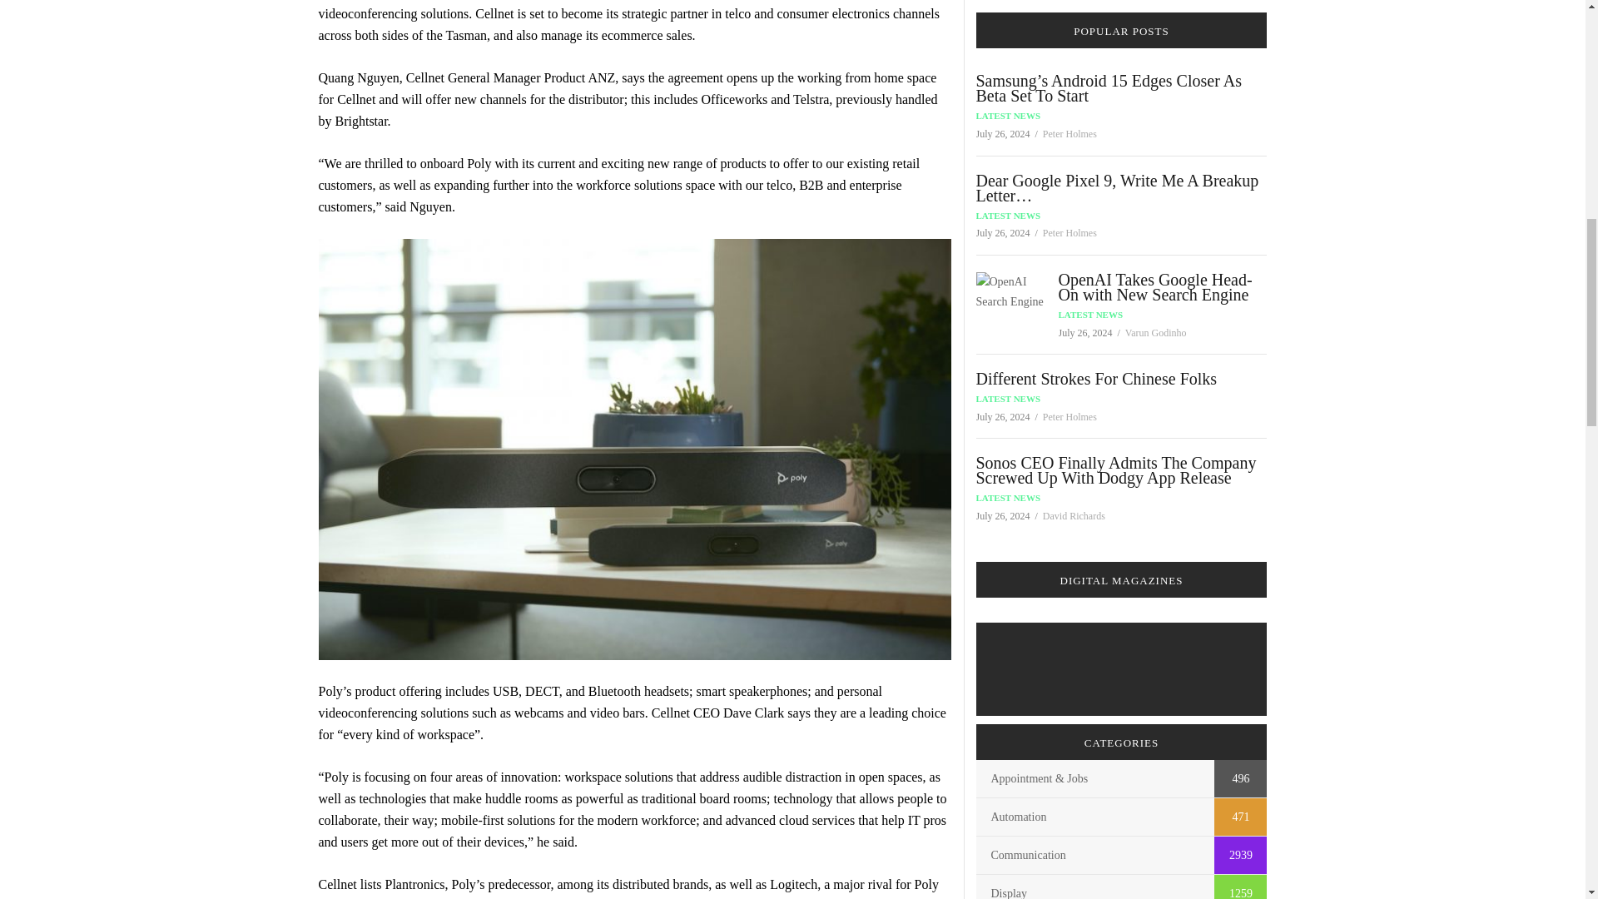 This screenshot has height=899, width=1598. What do you see at coordinates (1069, 416) in the screenshot?
I see `Posts by Peter Holmes` at bounding box center [1069, 416].